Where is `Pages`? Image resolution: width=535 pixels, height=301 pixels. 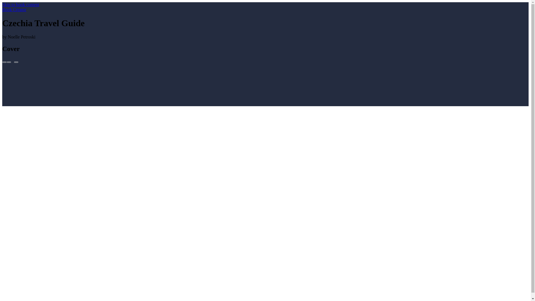
Pages is located at coordinates (4, 62).